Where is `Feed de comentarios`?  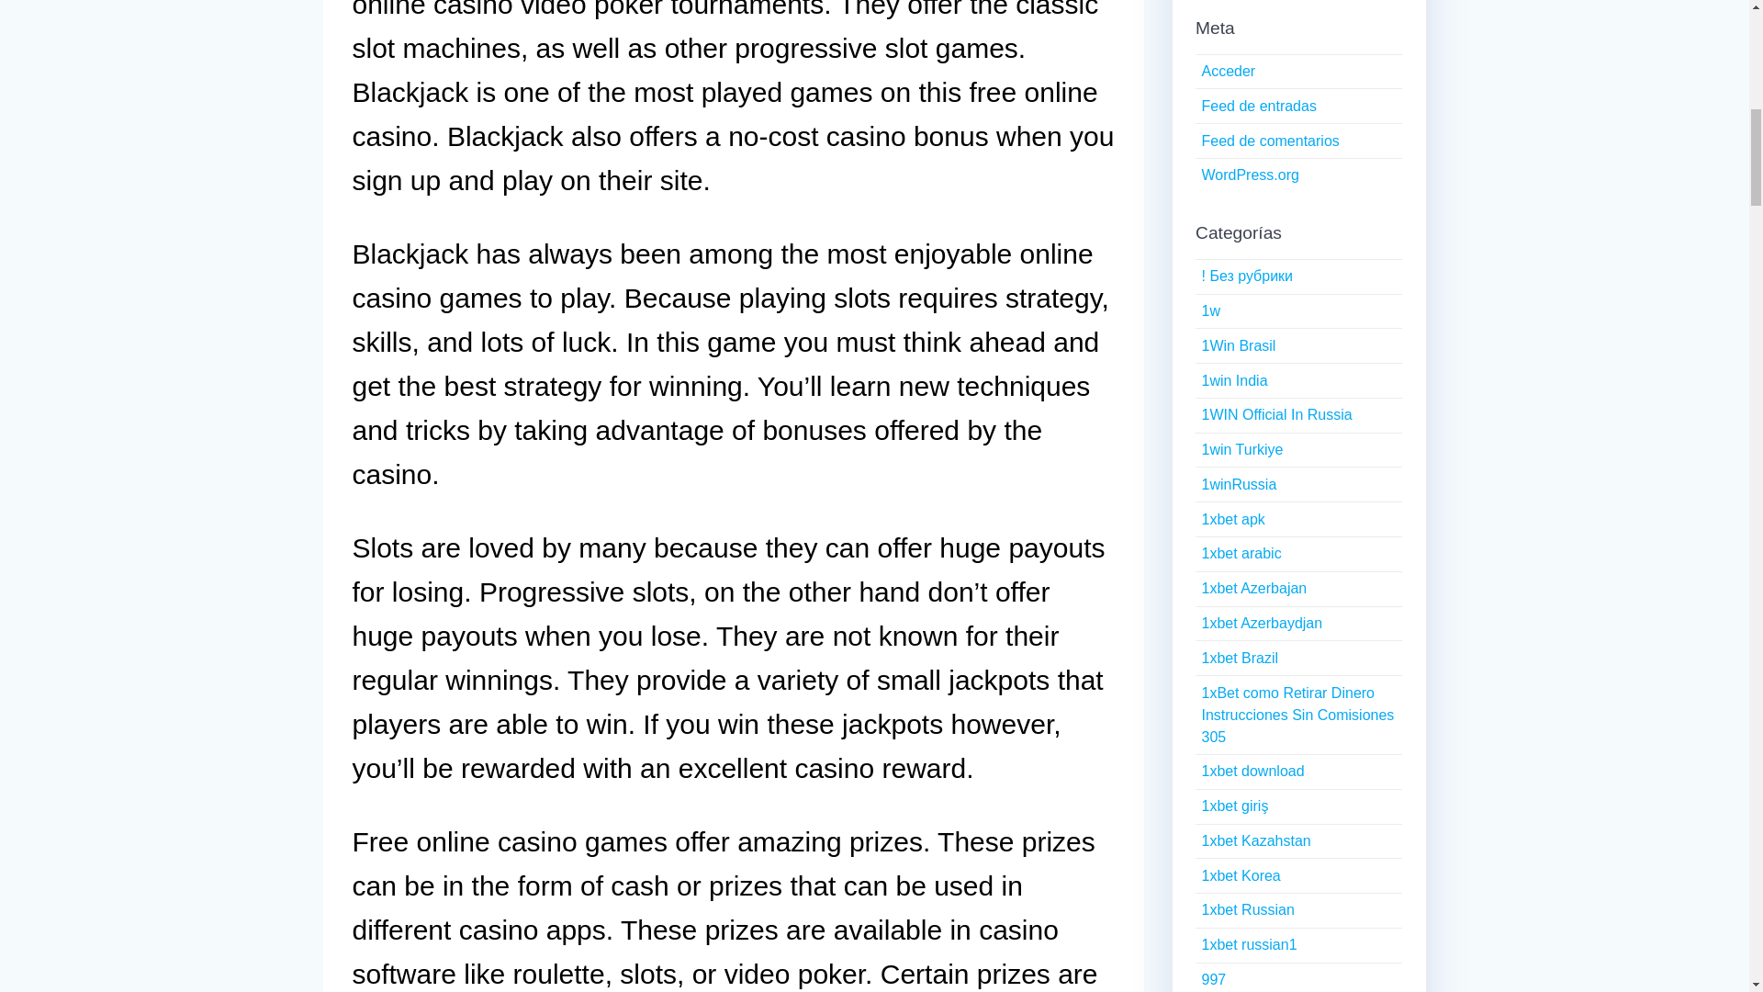 Feed de comentarios is located at coordinates (1269, 141).